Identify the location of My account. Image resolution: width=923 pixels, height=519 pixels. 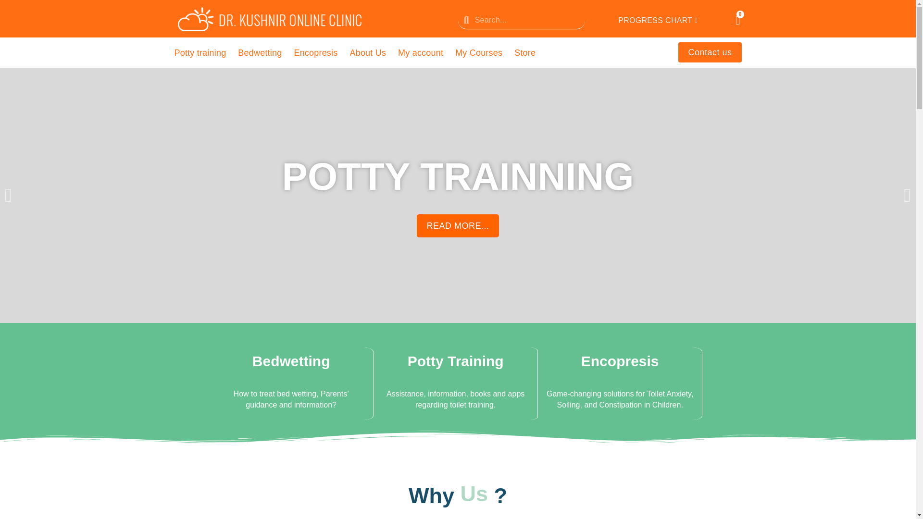
(420, 52).